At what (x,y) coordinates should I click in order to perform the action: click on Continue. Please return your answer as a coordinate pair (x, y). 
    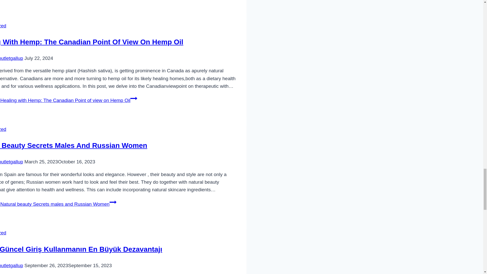
    Looking at the image, I should click on (134, 98).